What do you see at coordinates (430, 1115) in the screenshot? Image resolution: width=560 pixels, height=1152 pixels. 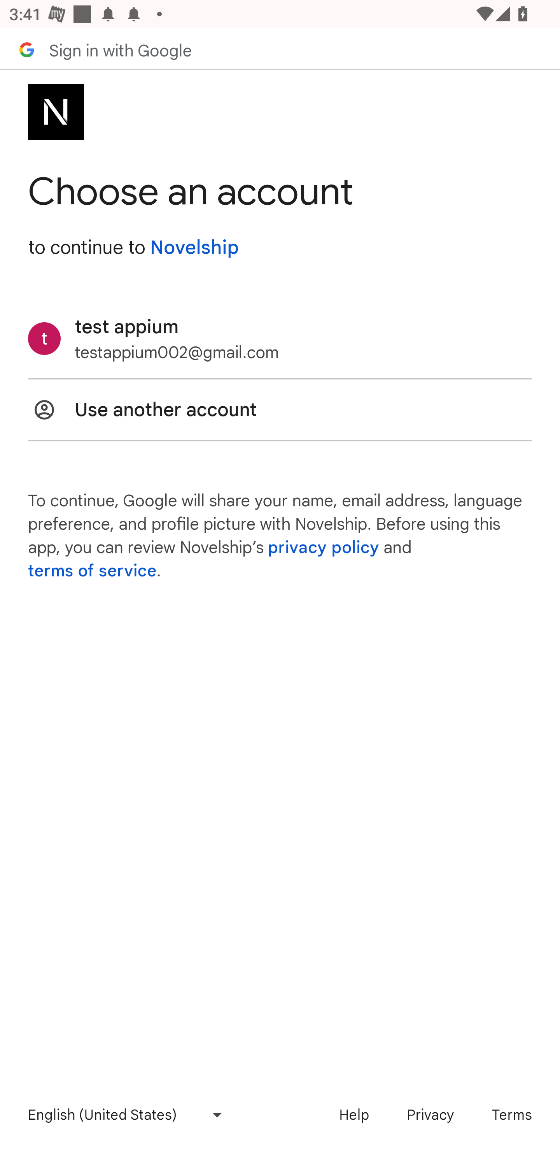 I see `Privacy` at bounding box center [430, 1115].